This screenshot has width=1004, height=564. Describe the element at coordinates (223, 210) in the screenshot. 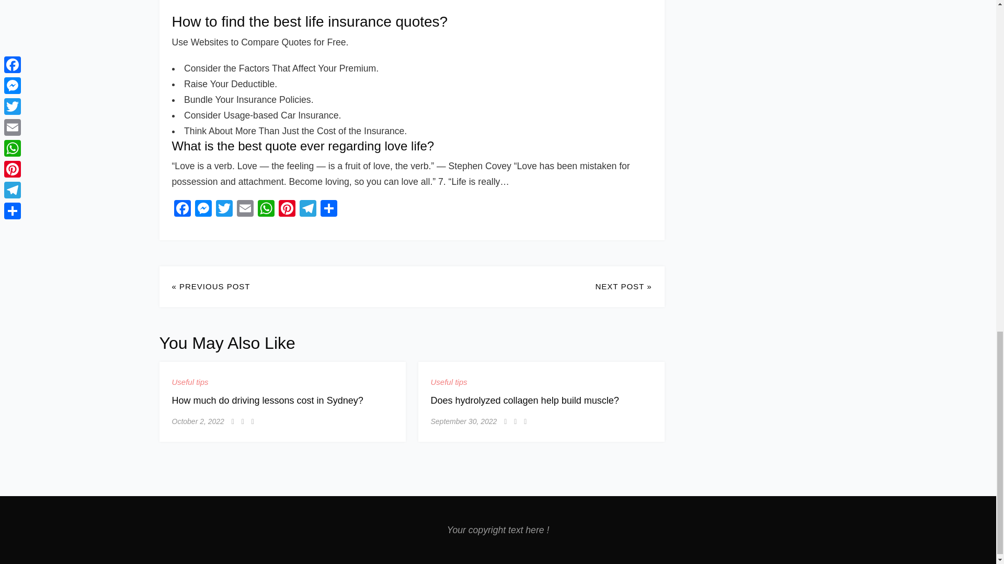

I see `Twitter` at that location.